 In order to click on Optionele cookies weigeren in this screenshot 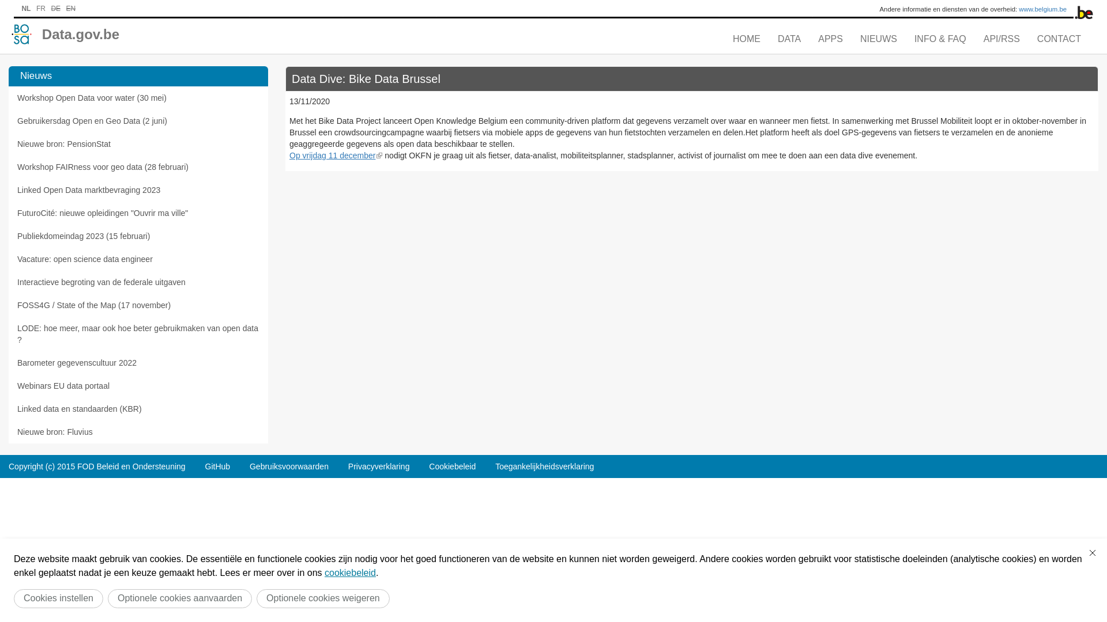, I will do `click(323, 599)`.